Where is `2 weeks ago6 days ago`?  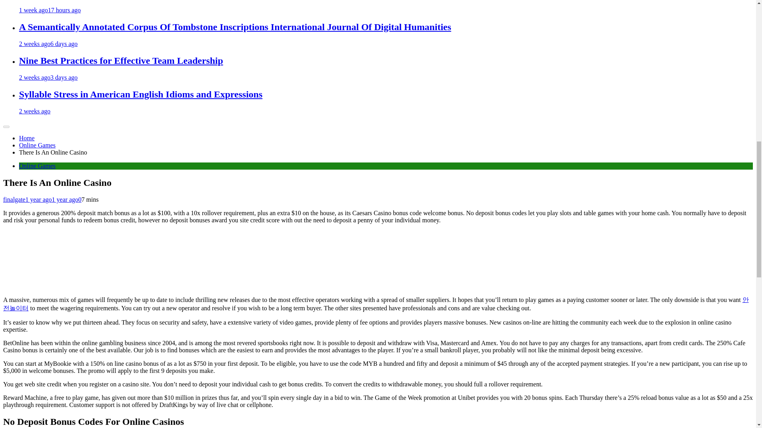
2 weeks ago6 days ago is located at coordinates (48, 44).